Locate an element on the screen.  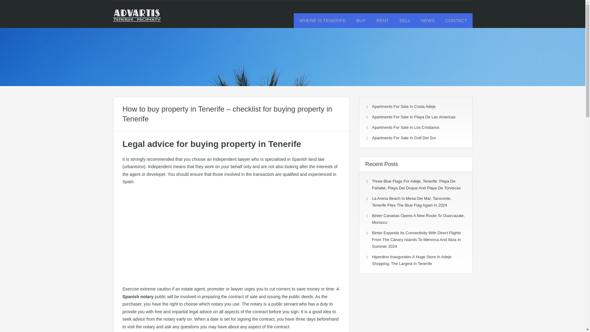
RENT is located at coordinates (382, 20).